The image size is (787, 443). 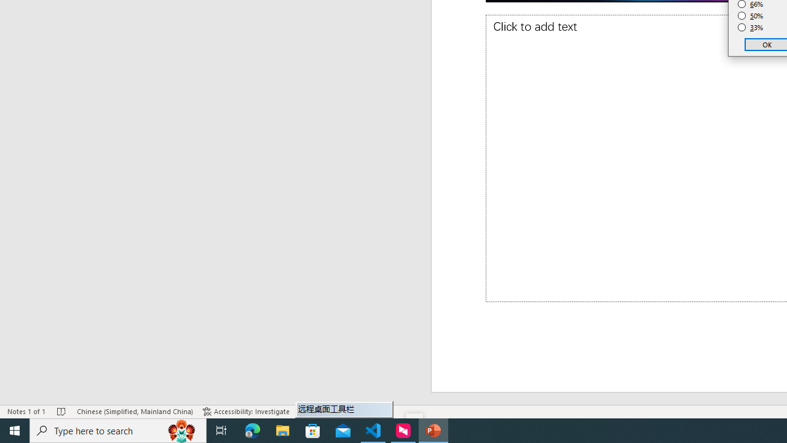 I want to click on 50%, so click(x=751, y=16).